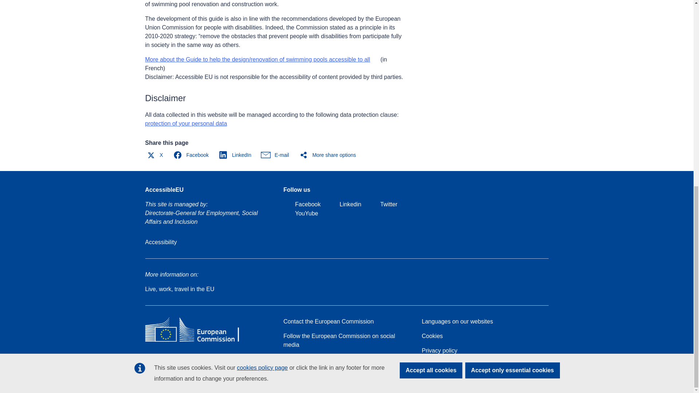  Describe the element at coordinates (277, 155) in the screenshot. I see `E-mail` at that location.